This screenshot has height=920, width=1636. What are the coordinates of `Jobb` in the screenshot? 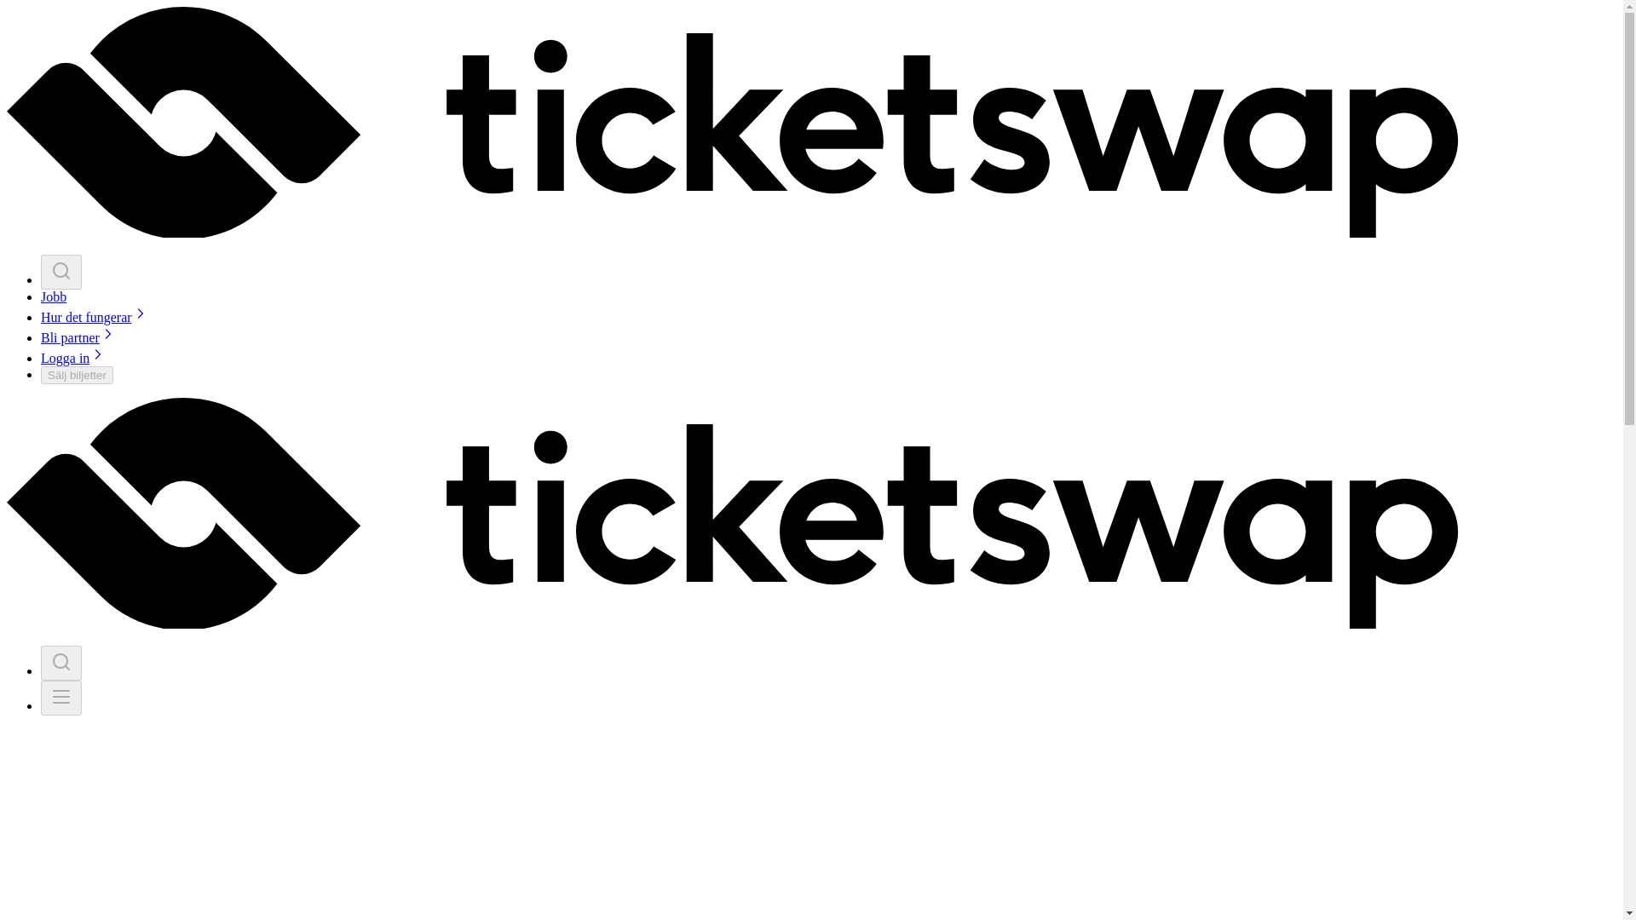 It's located at (54, 296).